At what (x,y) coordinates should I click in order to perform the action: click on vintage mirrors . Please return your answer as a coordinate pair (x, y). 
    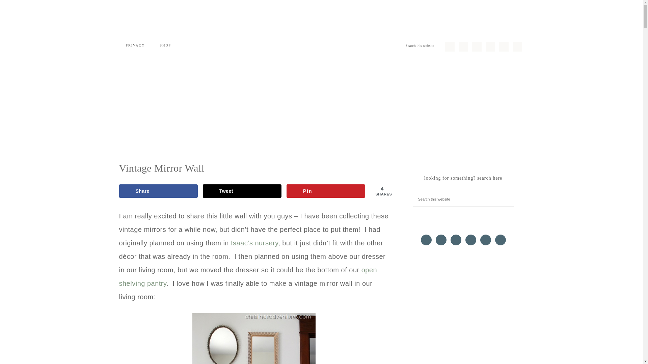
    Looking at the image, I should click on (254, 338).